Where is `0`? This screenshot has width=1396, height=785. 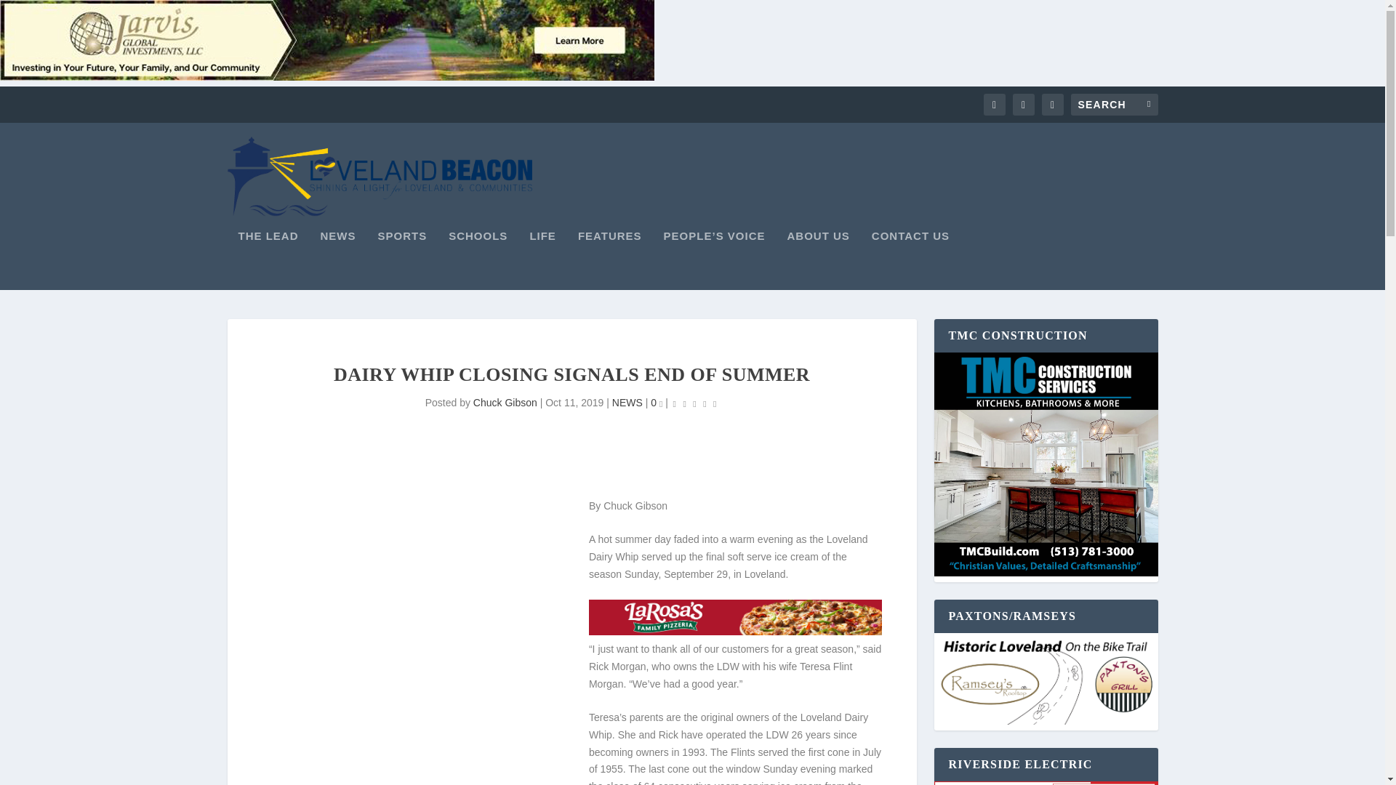
0 is located at coordinates (656, 403).